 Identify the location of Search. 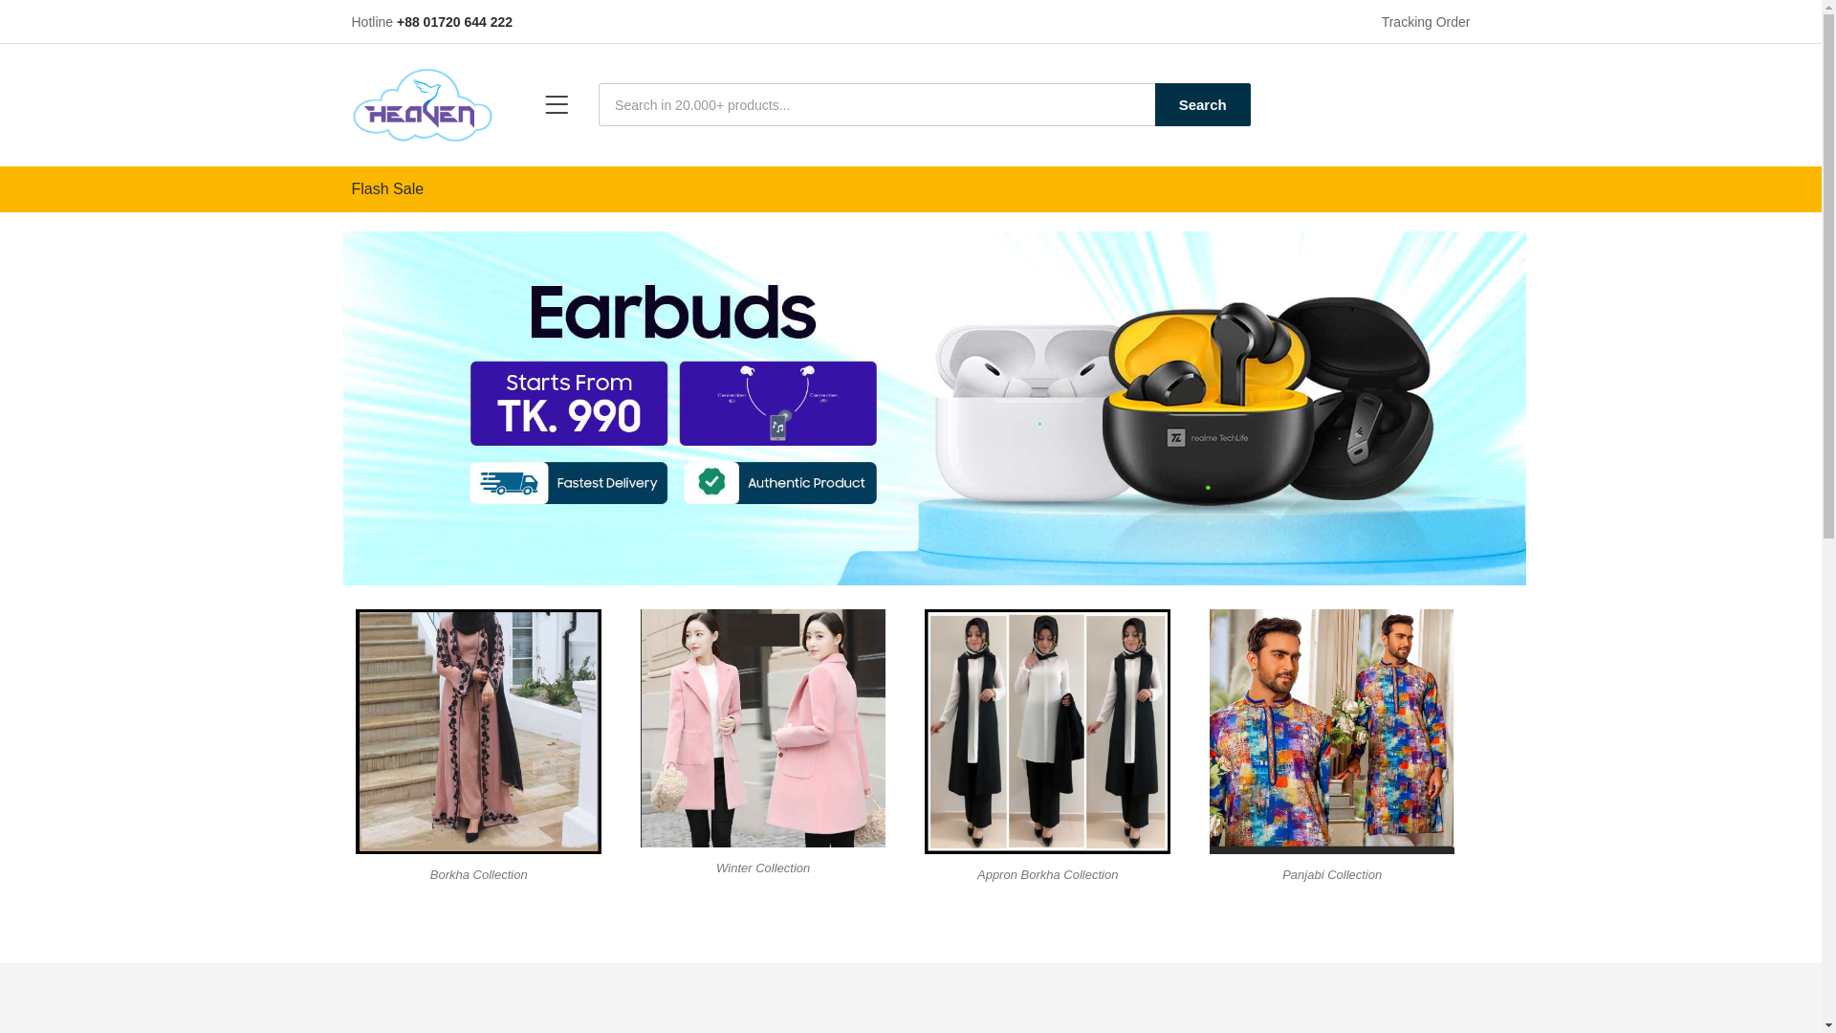
(1203, 105).